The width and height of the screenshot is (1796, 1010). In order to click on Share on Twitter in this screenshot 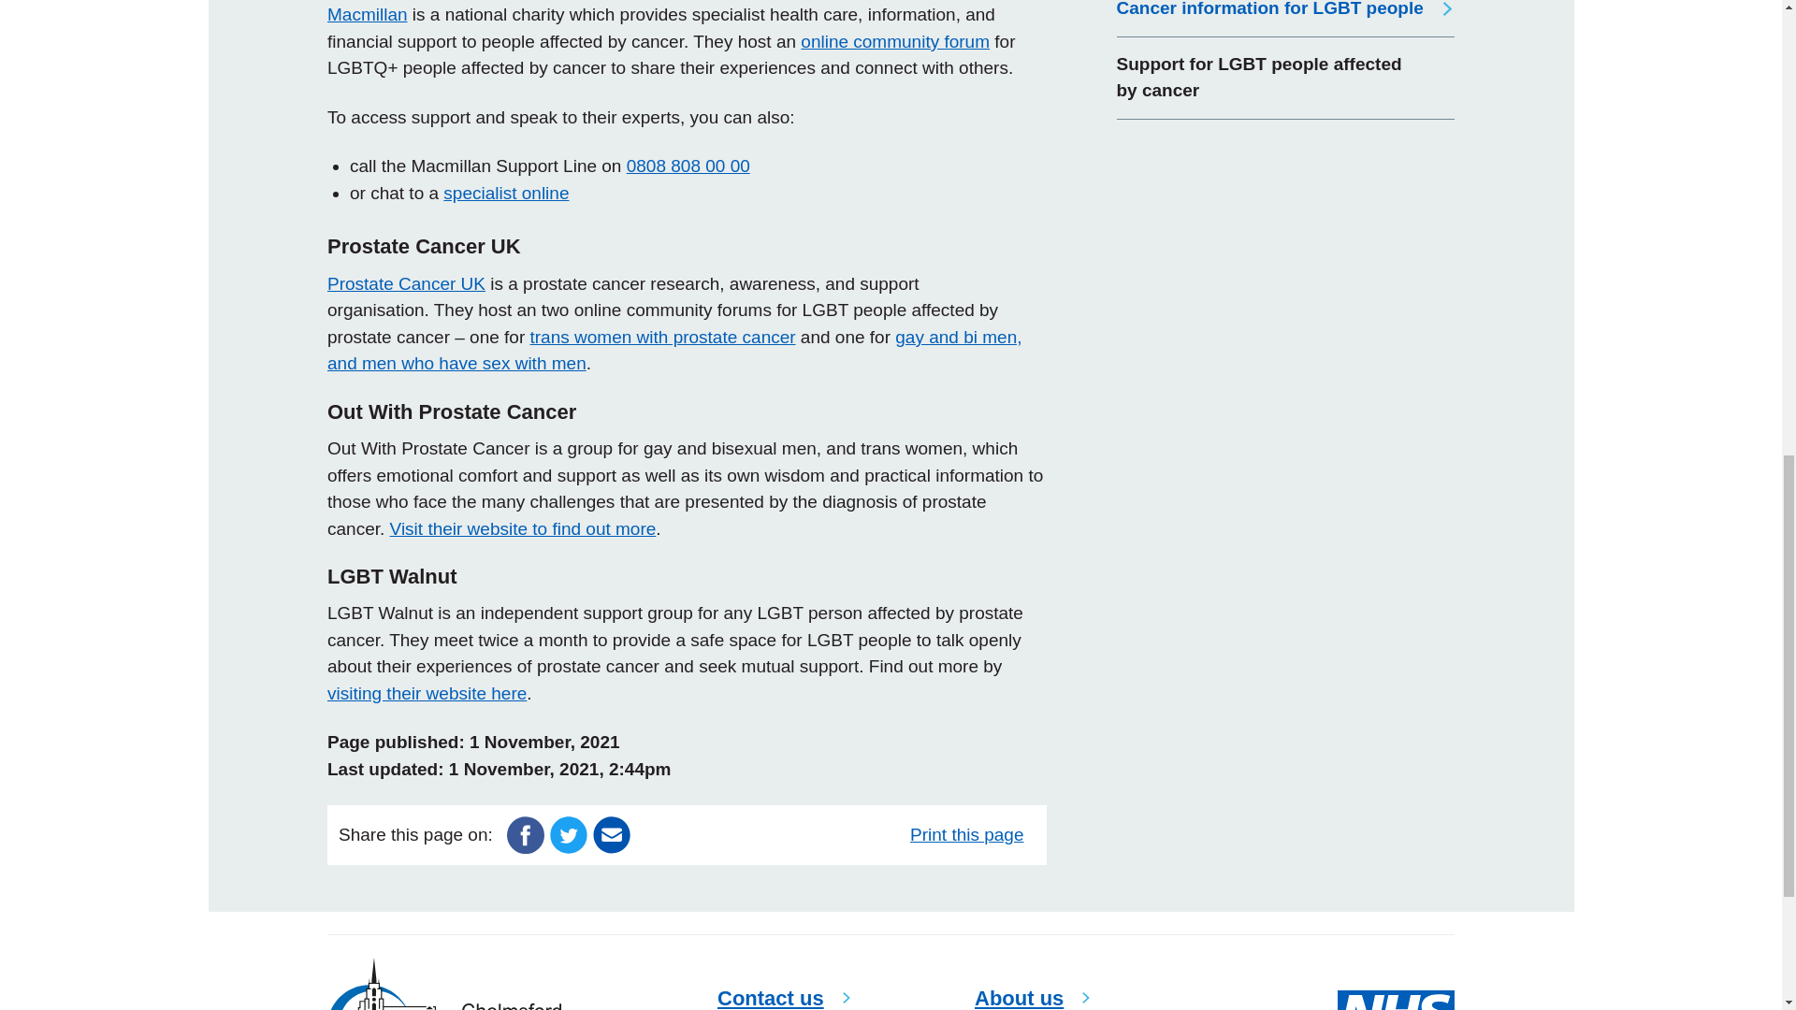, I will do `click(568, 833)`.